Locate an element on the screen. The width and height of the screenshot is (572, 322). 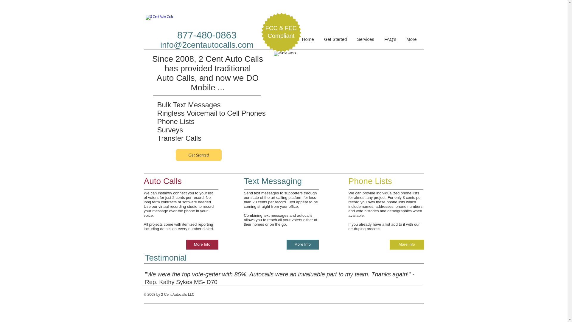
Home is located at coordinates (308, 43).